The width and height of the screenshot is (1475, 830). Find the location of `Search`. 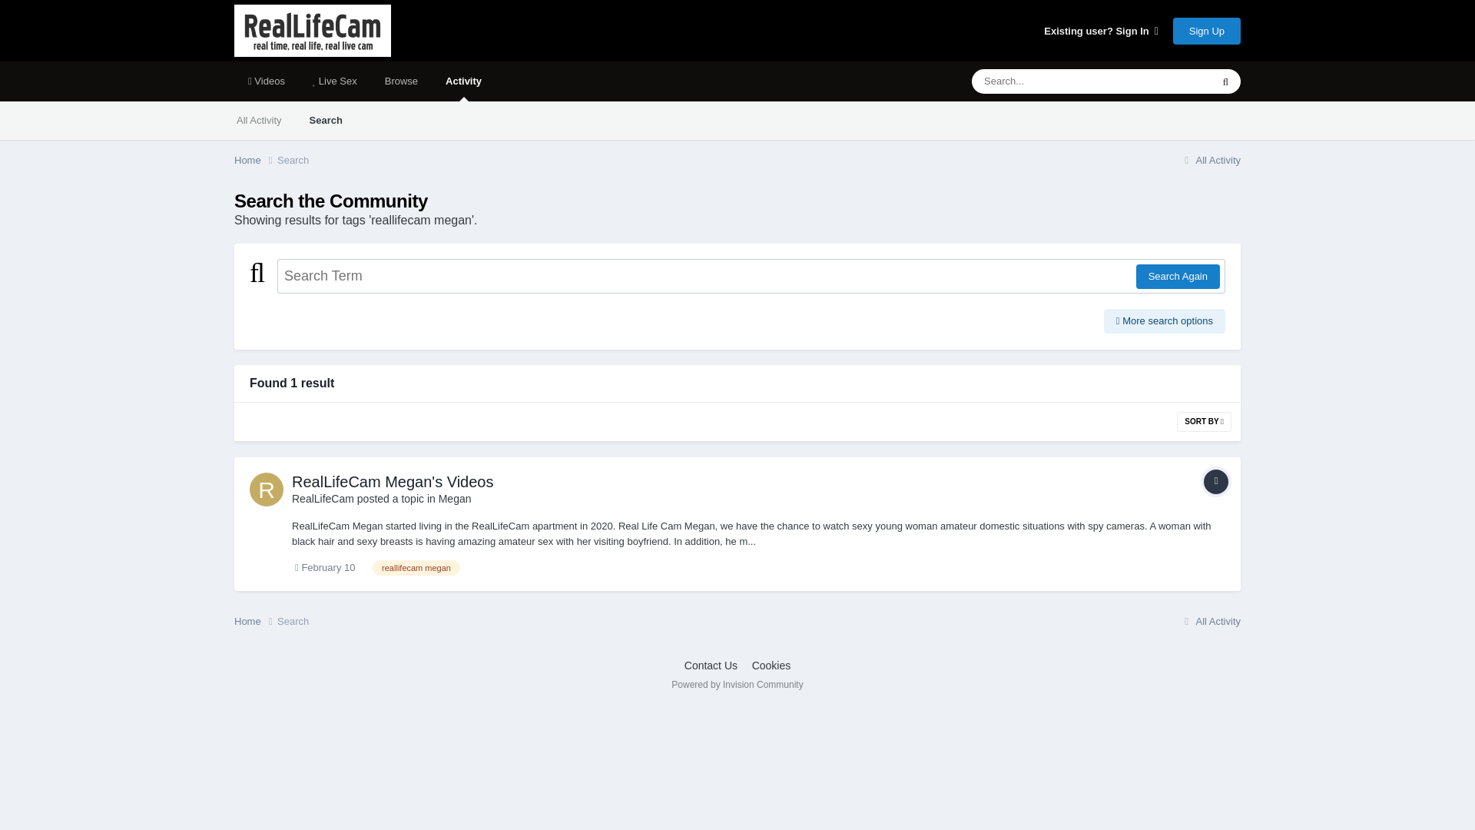

Search is located at coordinates (326, 120).